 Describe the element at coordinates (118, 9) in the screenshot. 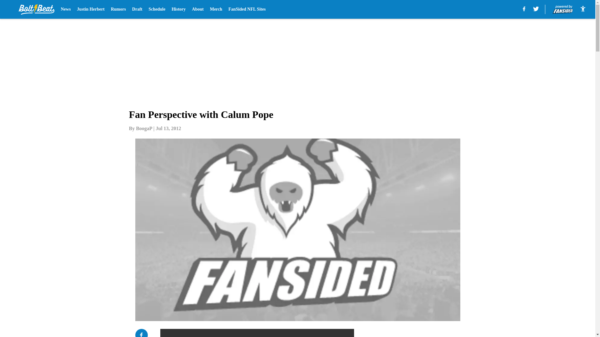

I see `Rumors` at that location.